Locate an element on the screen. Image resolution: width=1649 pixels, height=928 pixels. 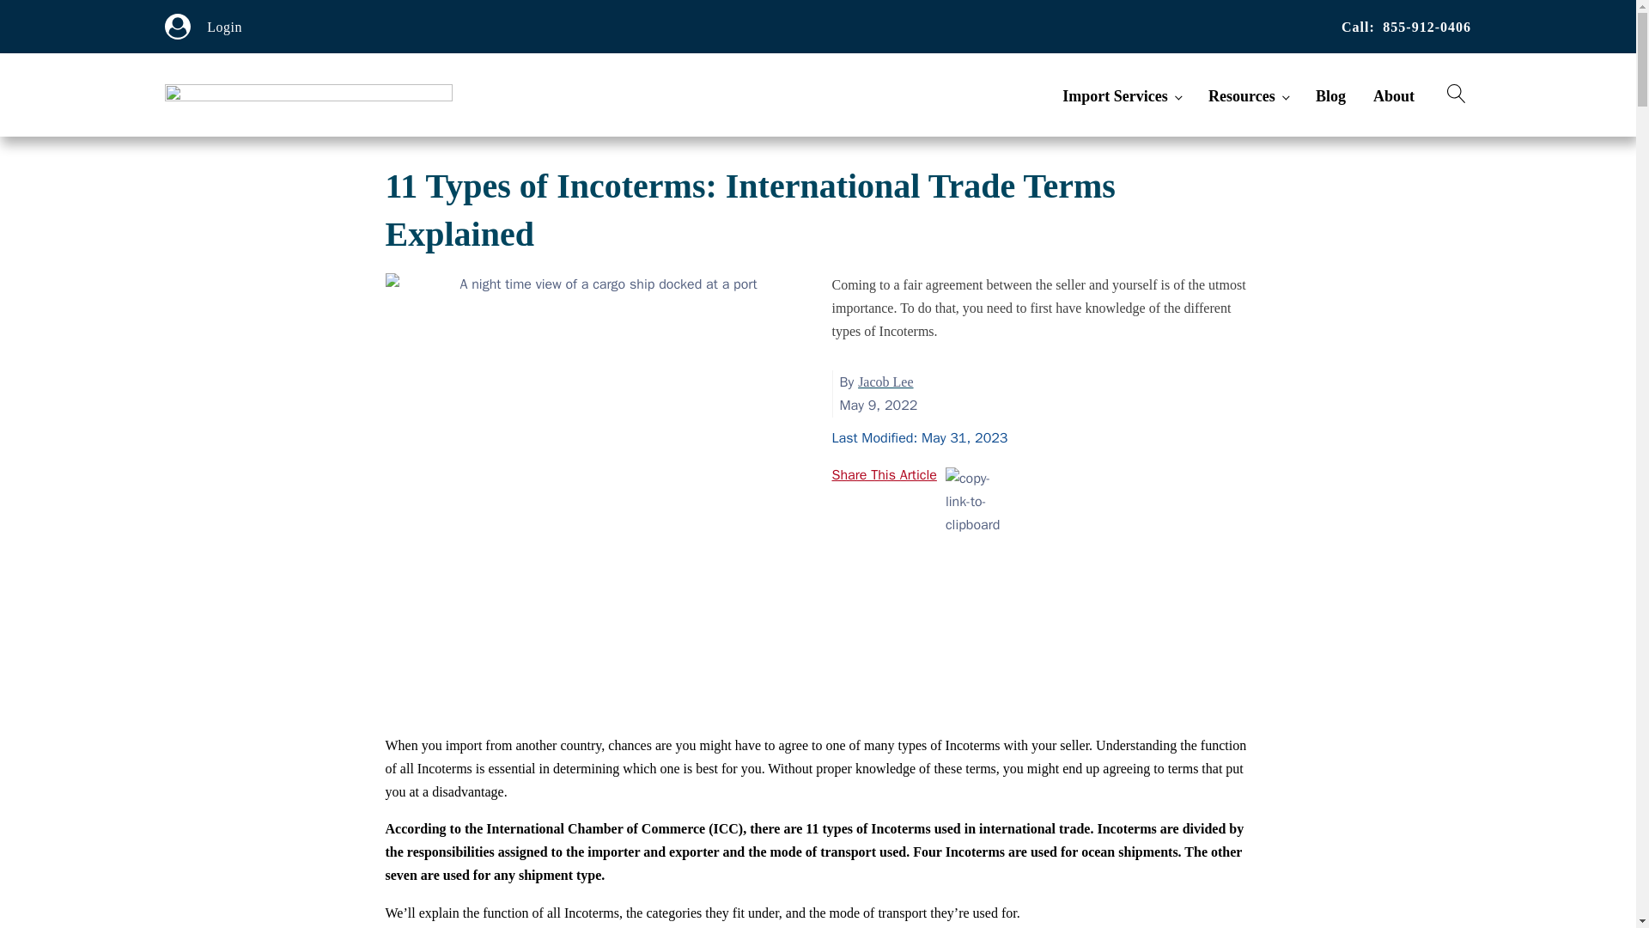
855-912-0406 is located at coordinates (1427, 27).